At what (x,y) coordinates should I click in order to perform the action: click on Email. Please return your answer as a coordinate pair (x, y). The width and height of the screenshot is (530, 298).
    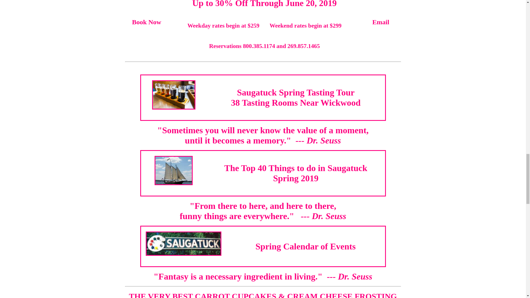
    Looking at the image, I should click on (381, 22).